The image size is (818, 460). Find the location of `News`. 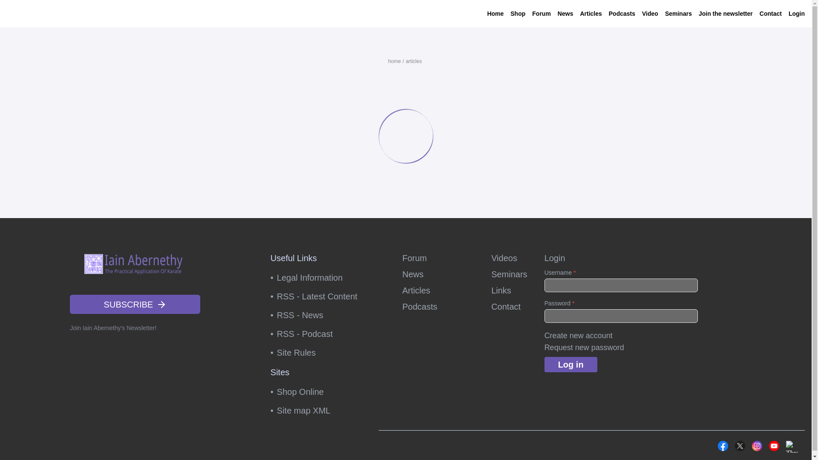

News is located at coordinates (565, 13).